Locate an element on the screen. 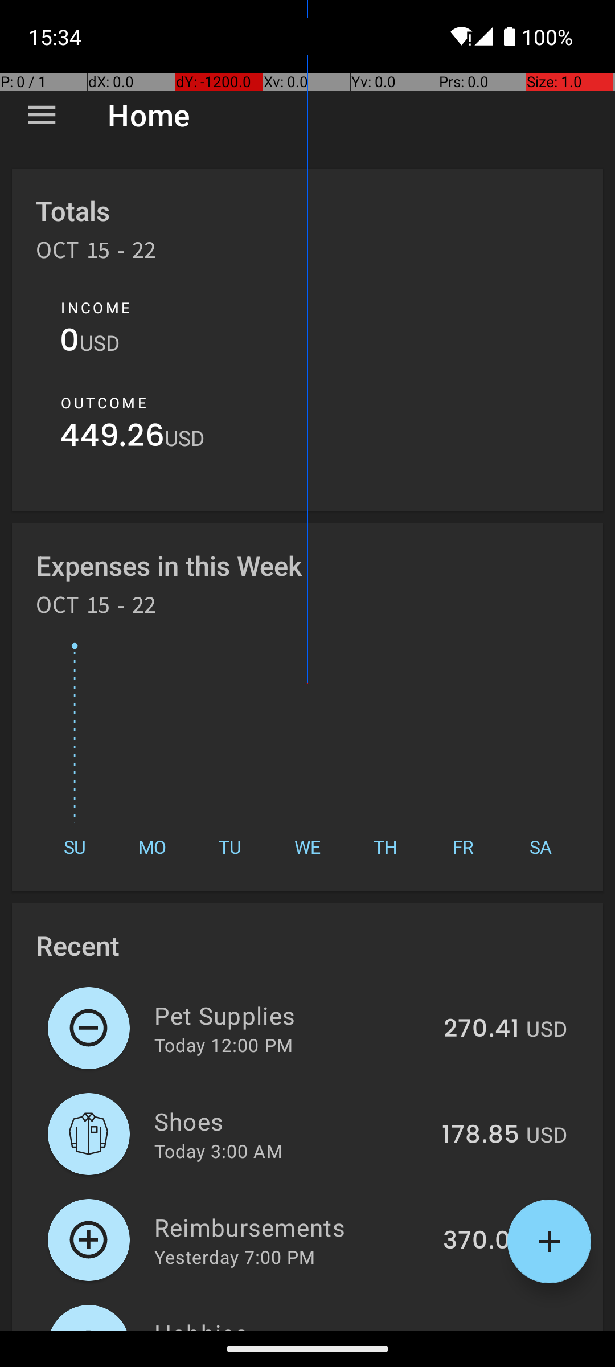 Image resolution: width=615 pixels, height=1367 pixels. 452.93 is located at coordinates (478, 1329).